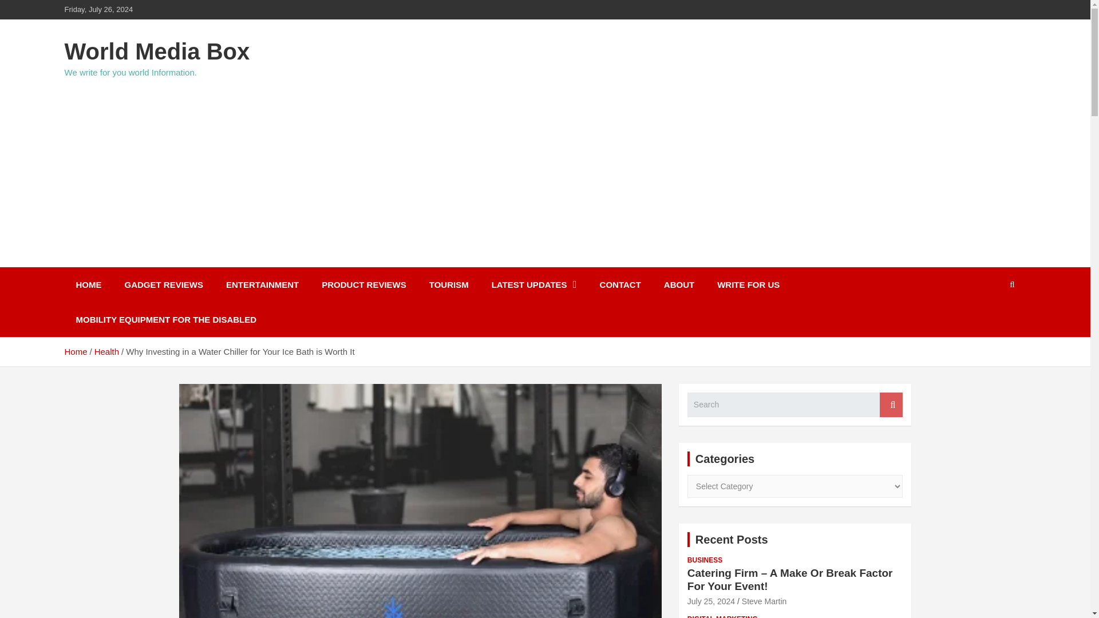  Describe the element at coordinates (156, 51) in the screenshot. I see `World Media Box` at that location.